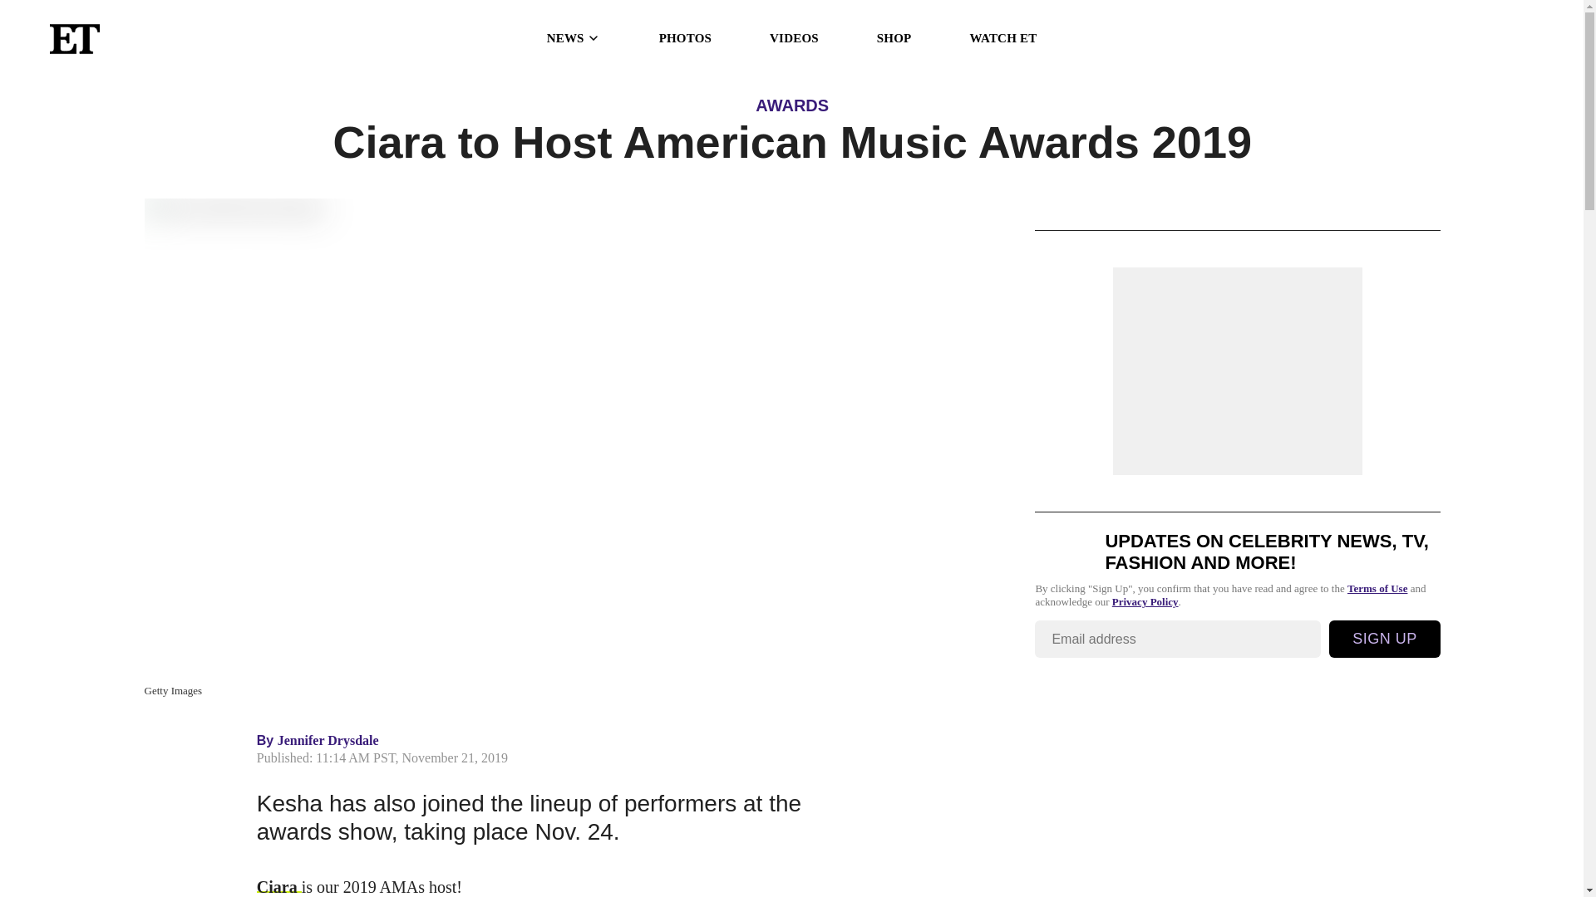 Image resolution: width=1596 pixels, height=897 pixels. Describe the element at coordinates (1002, 38) in the screenshot. I see `WATCH ET` at that location.